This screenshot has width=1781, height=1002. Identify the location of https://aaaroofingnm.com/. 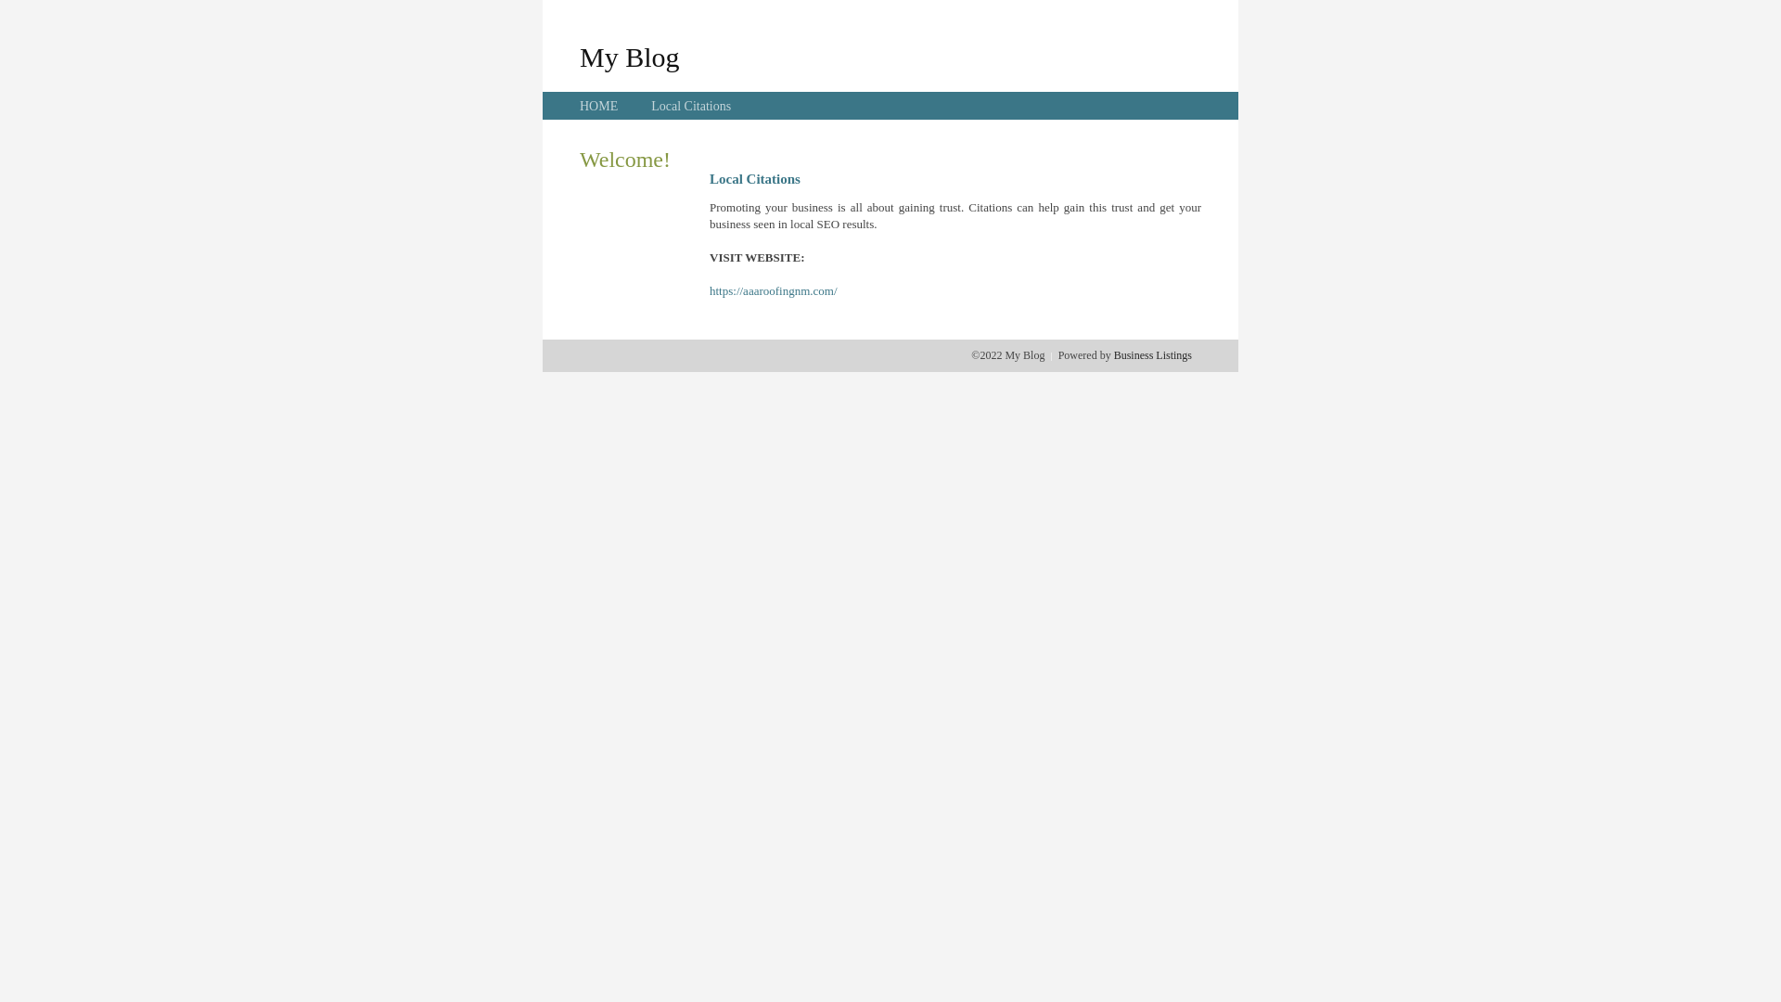
(774, 291).